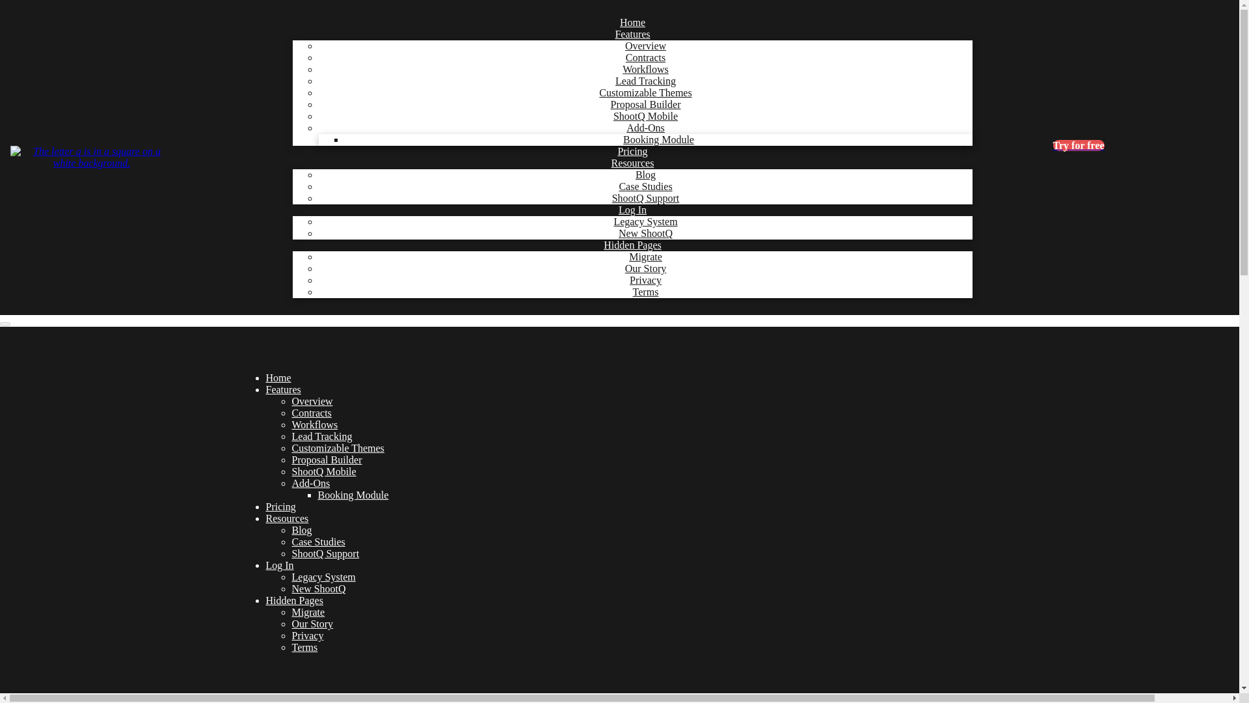  Describe the element at coordinates (632, 245) in the screenshot. I see `Hidden Pages` at that location.